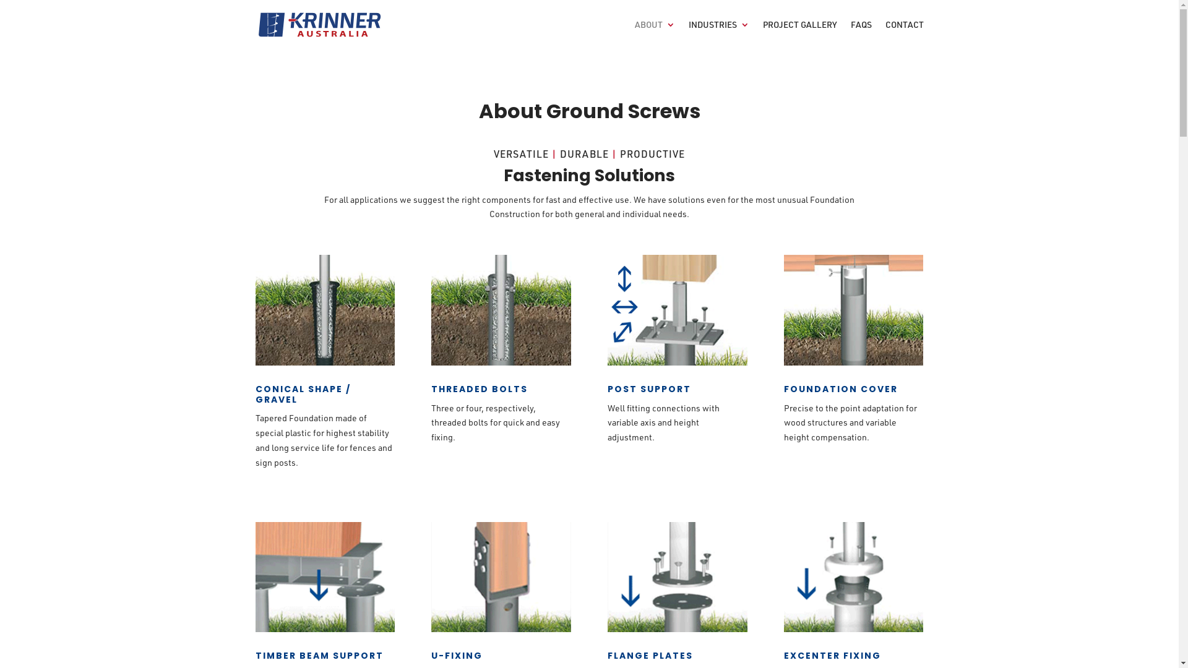 This screenshot has height=668, width=1188. Describe the element at coordinates (861, 35) in the screenshot. I see `FAQS` at that location.